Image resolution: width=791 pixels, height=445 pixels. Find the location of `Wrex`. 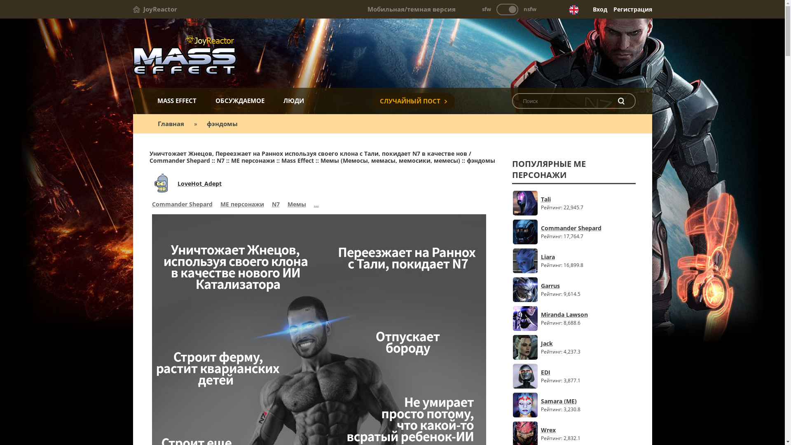

Wrex is located at coordinates (571, 430).